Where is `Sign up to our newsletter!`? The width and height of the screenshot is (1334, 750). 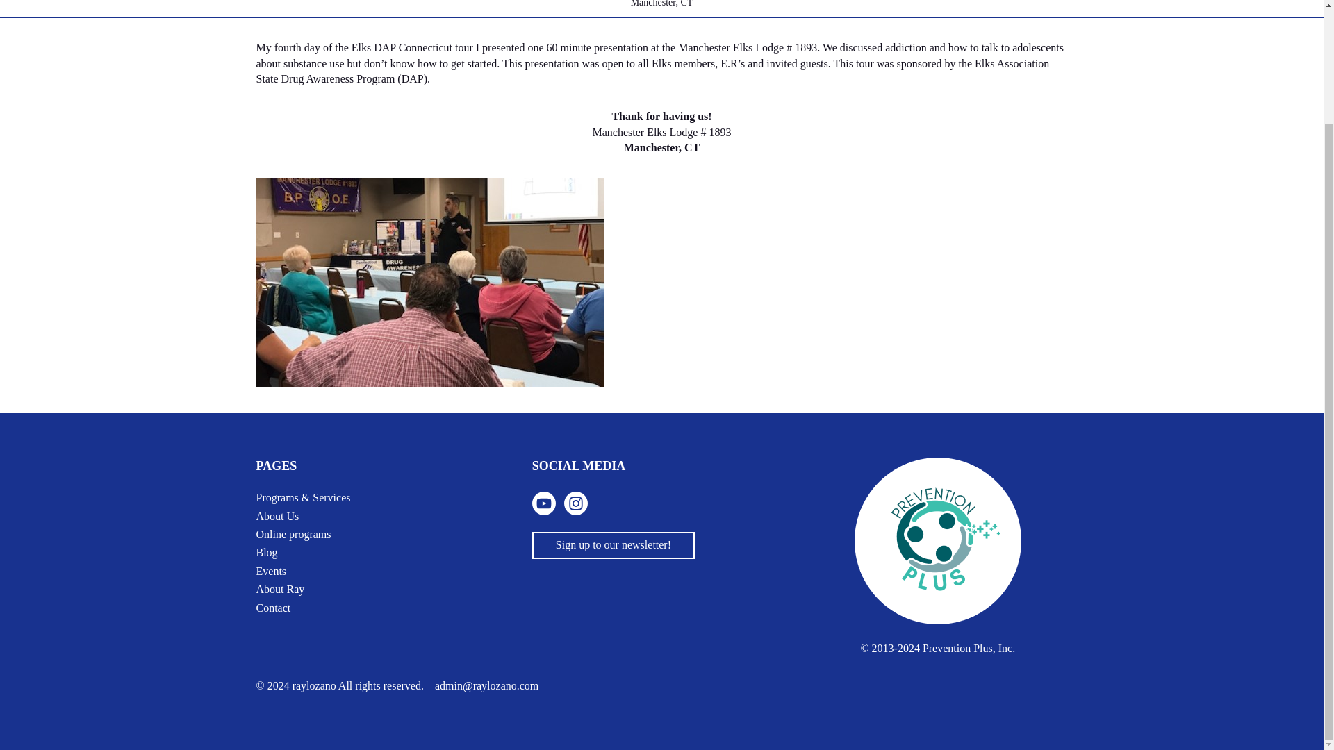 Sign up to our newsletter! is located at coordinates (614, 544).